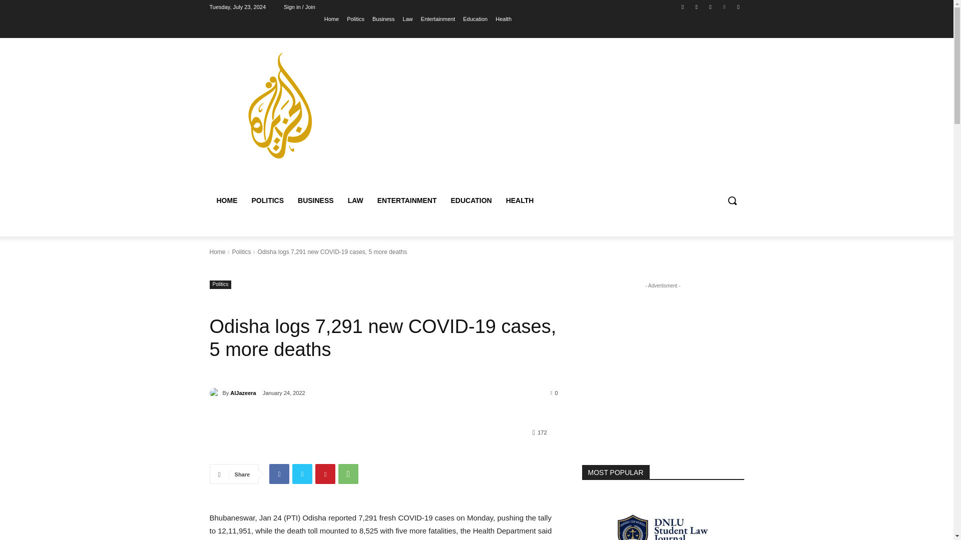 This screenshot has height=540, width=961. What do you see at coordinates (555, 392) in the screenshot?
I see `0` at bounding box center [555, 392].